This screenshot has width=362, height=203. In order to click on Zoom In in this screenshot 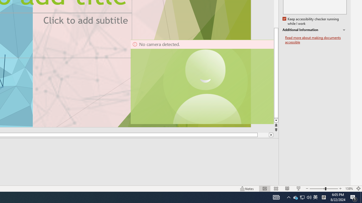, I will do `click(341, 188)`.